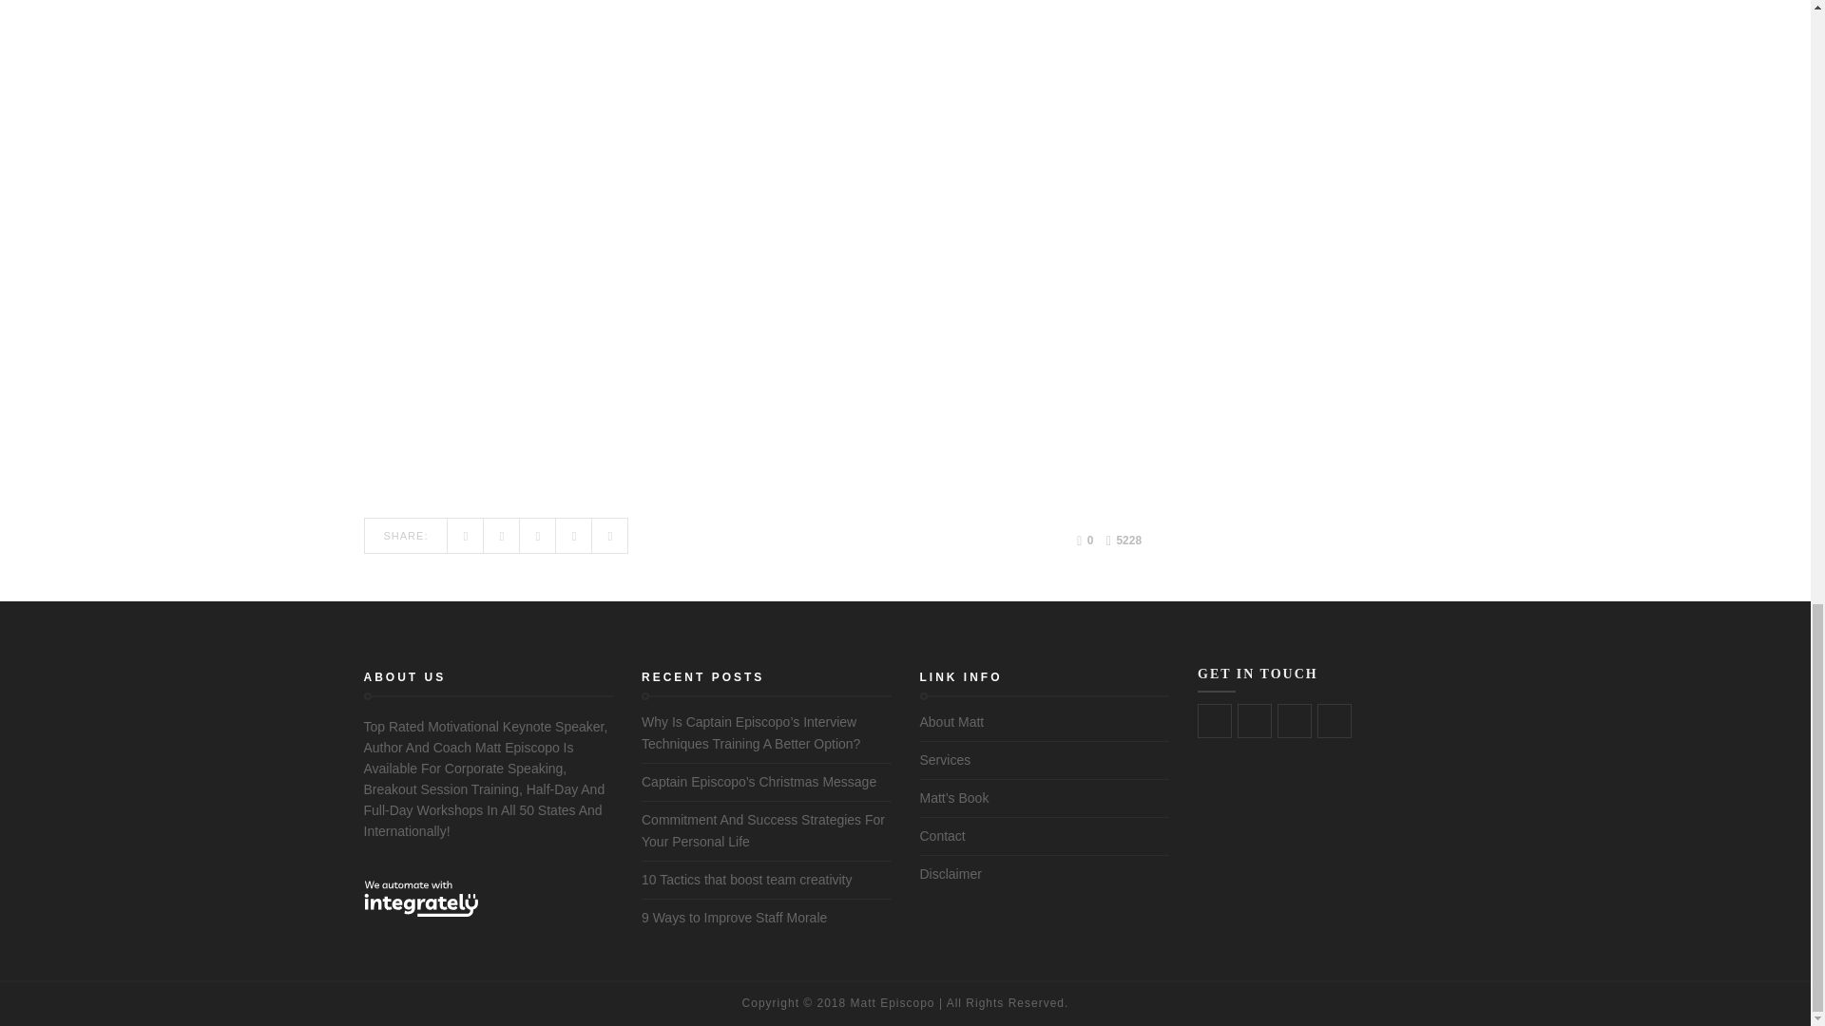  I want to click on Post Views, so click(1124, 541).